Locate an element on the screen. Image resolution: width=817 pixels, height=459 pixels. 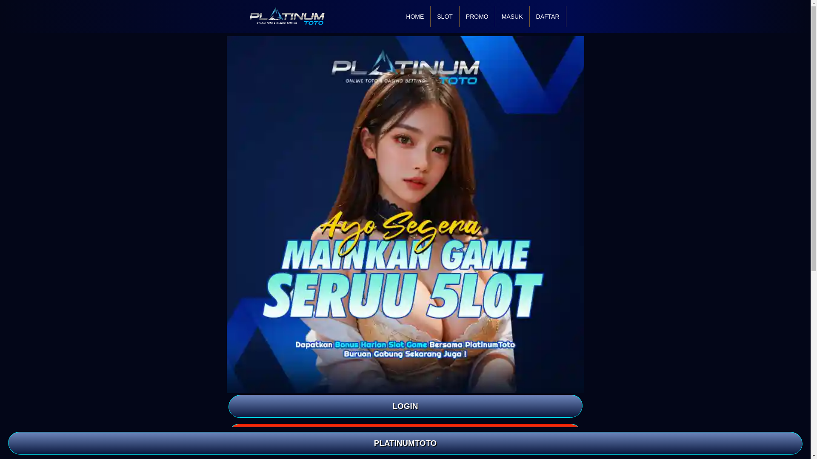
SLOT is located at coordinates (445, 16).